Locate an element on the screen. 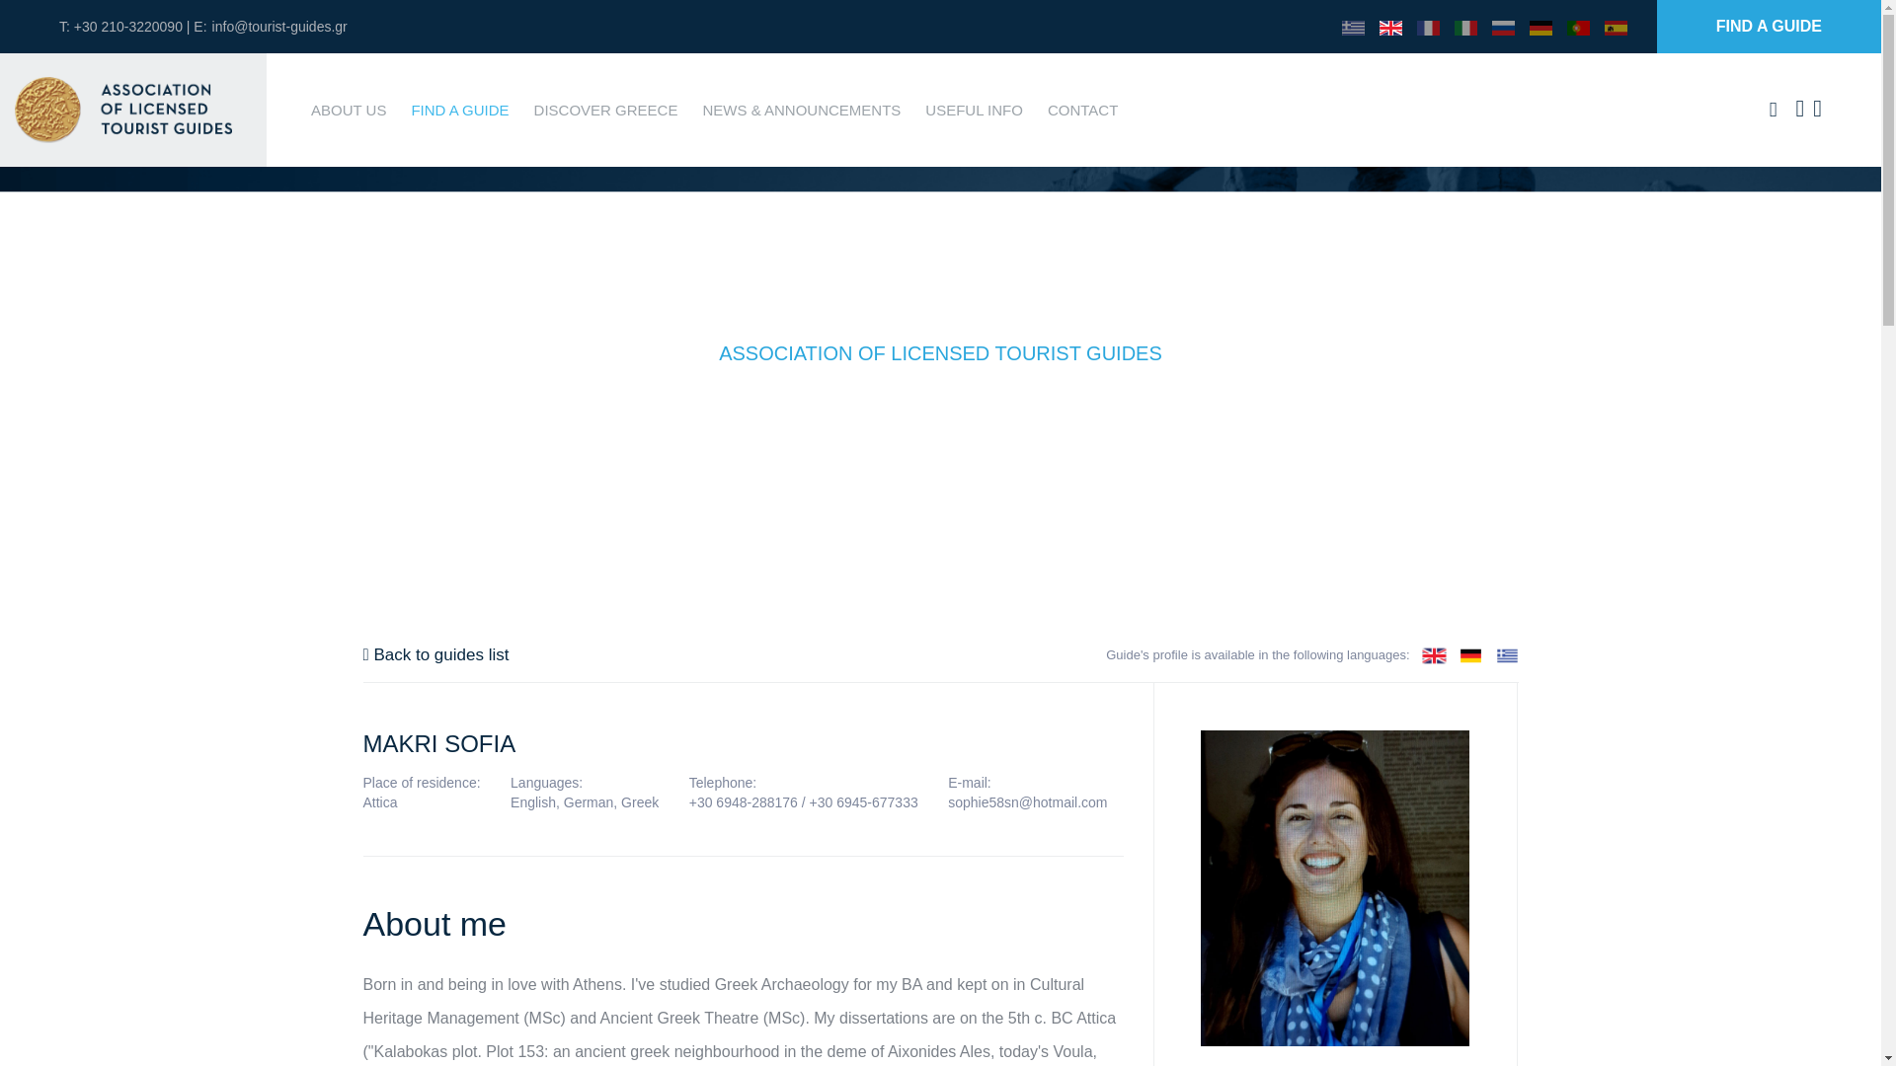 This screenshot has width=1896, height=1066. USEFUL INFO is located at coordinates (974, 109).